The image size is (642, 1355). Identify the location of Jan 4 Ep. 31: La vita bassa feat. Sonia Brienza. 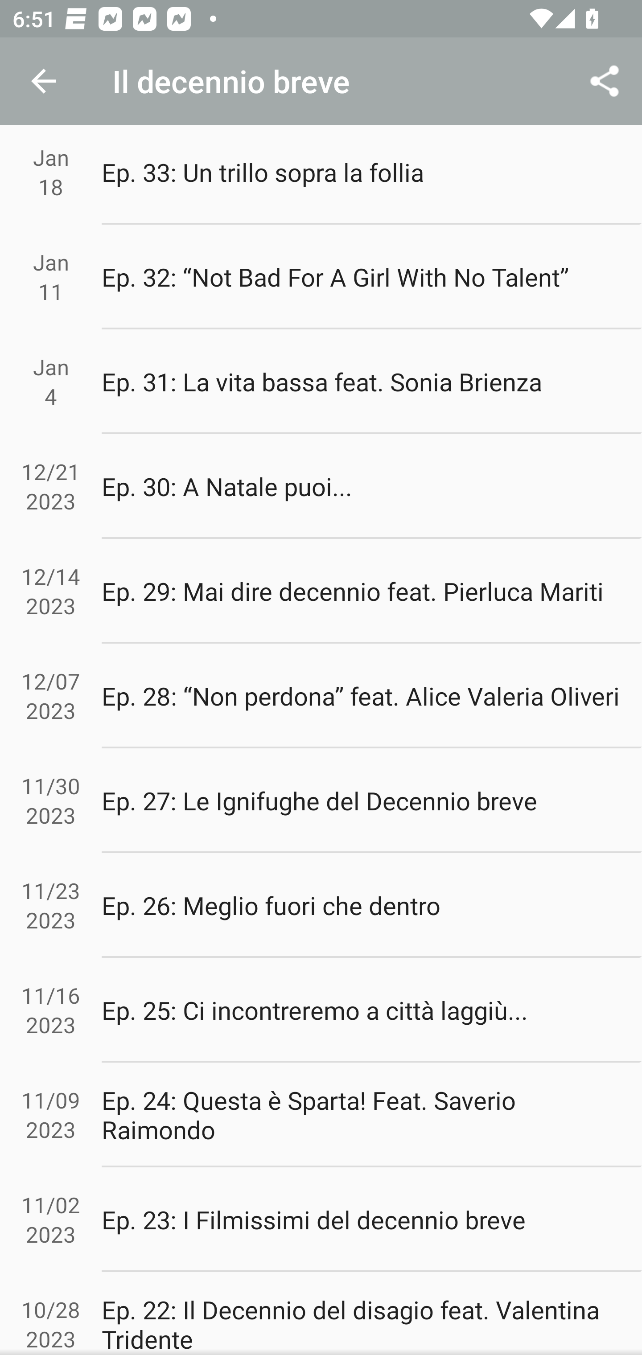
(321, 381).